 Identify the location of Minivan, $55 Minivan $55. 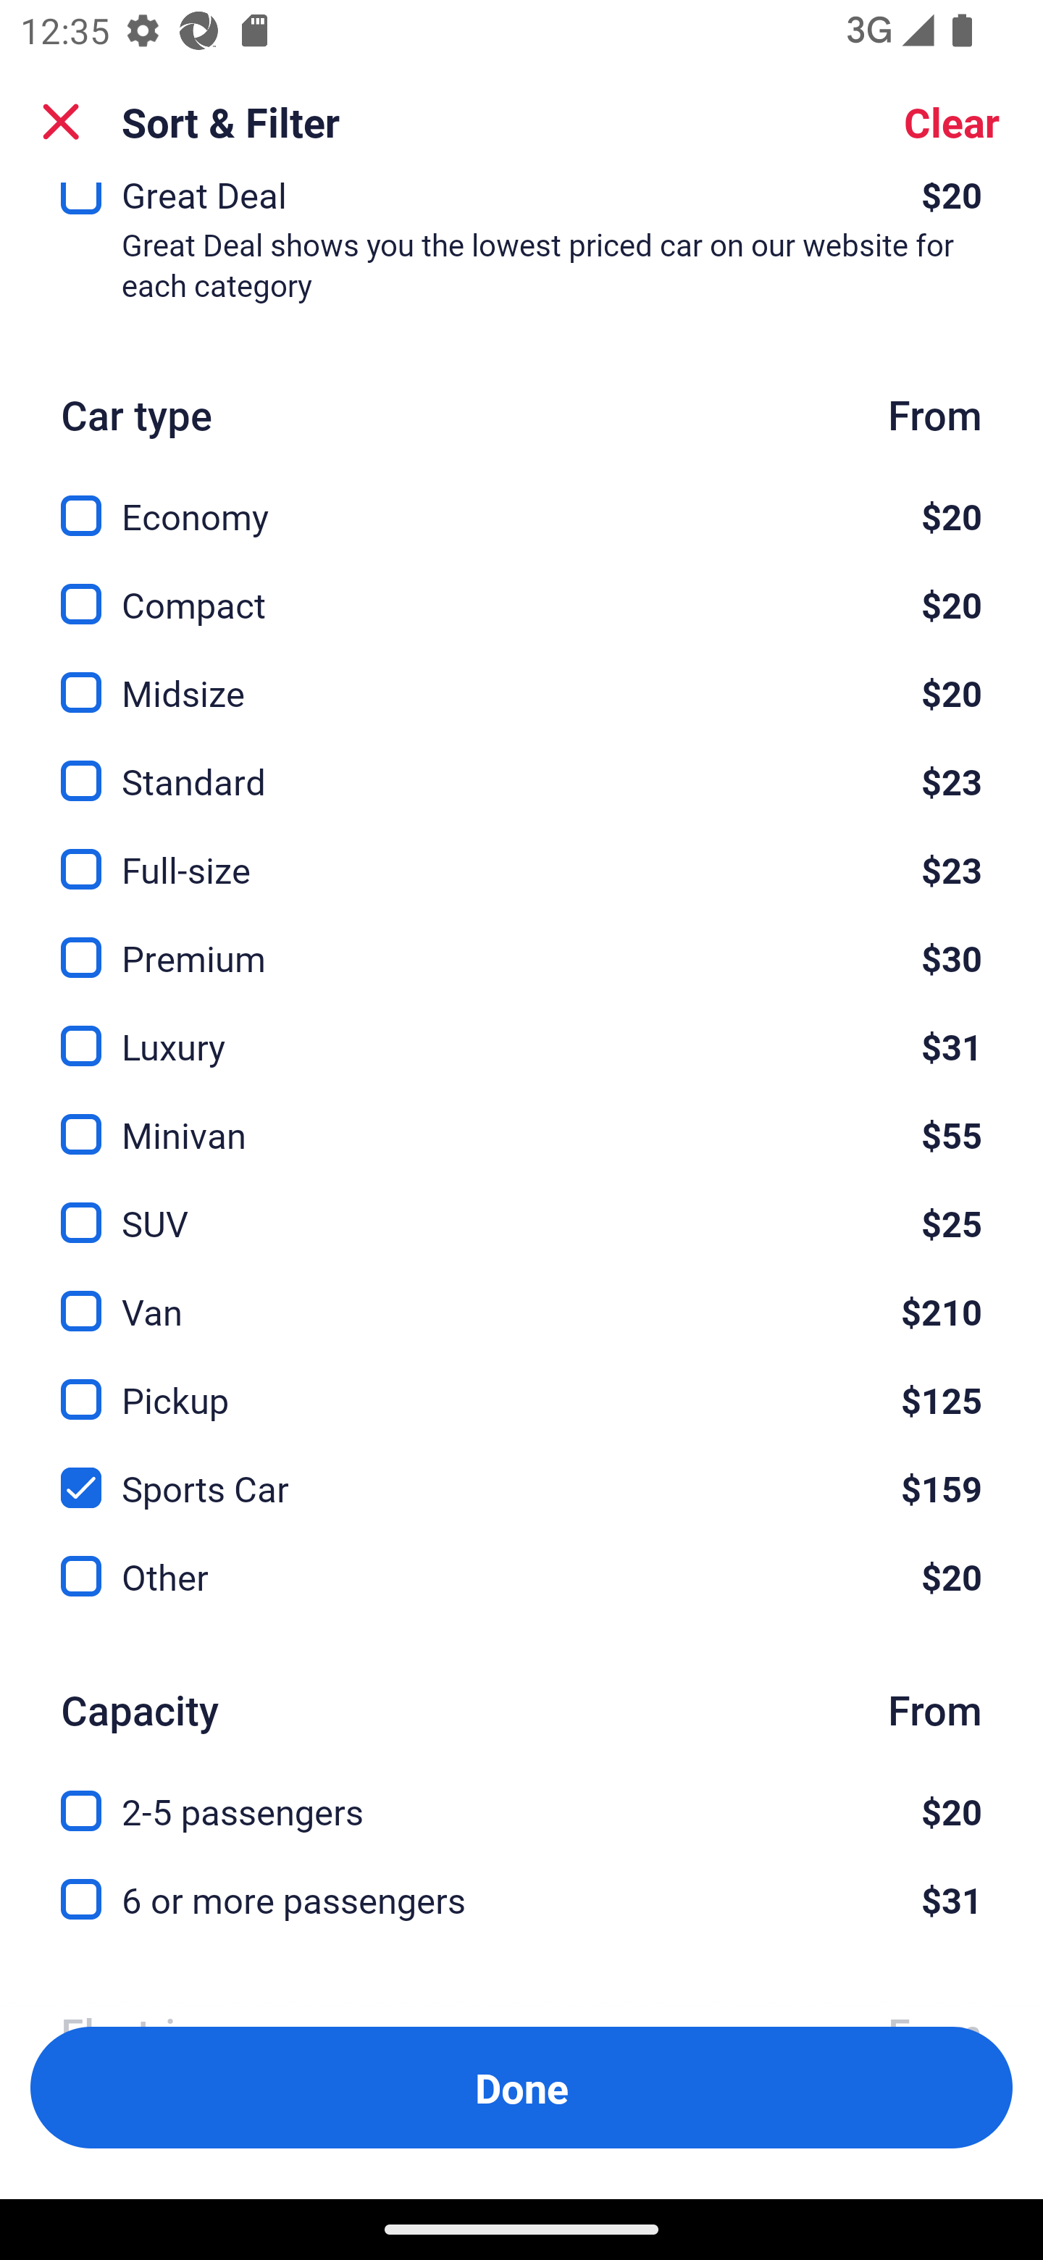
(521, 1117).